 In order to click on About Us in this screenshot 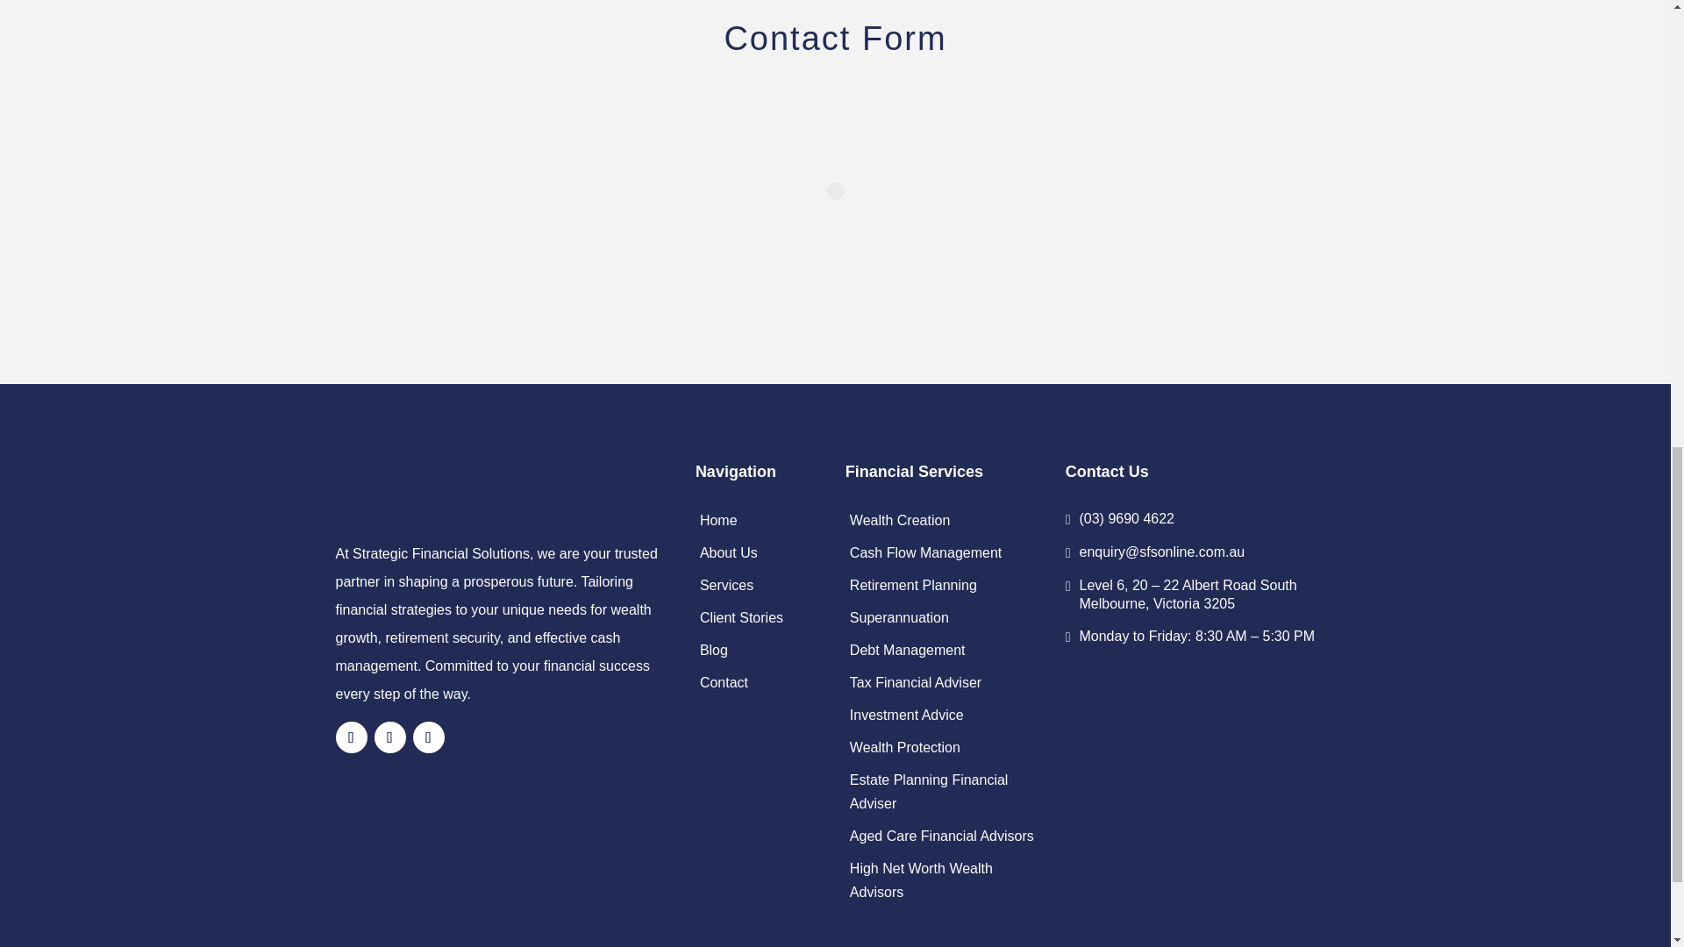, I will do `click(729, 552)`.